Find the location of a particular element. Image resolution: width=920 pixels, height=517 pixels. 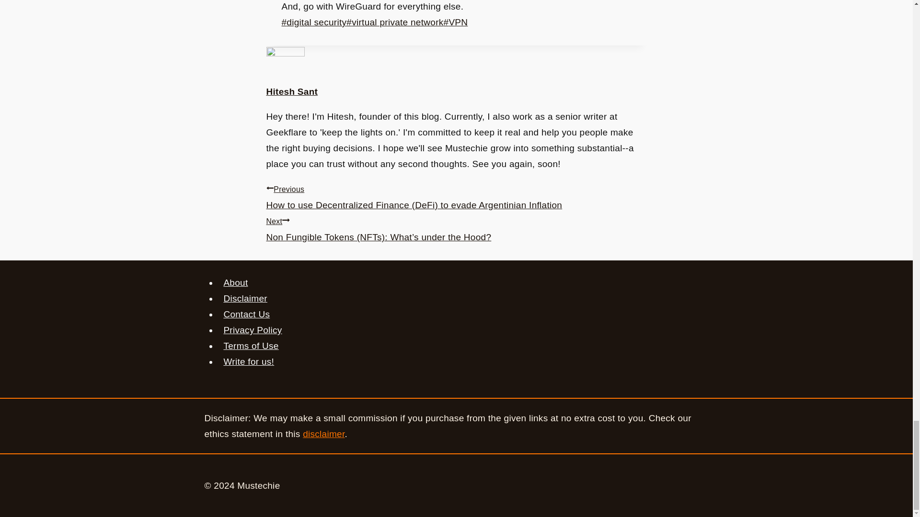

disclaimer is located at coordinates (323, 434).